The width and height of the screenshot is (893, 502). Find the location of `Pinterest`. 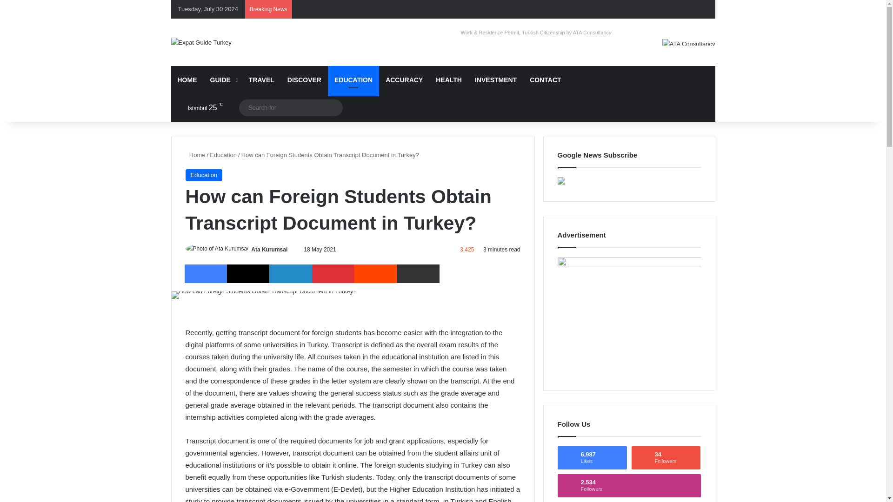

Pinterest is located at coordinates (333, 274).